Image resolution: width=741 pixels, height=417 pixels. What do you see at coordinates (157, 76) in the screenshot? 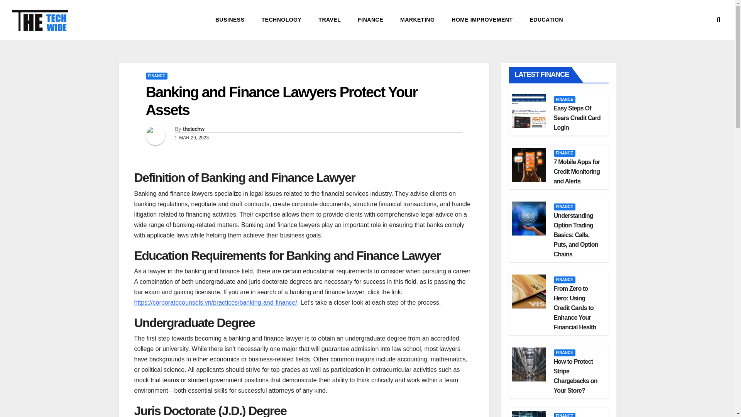
I see `FINANCE` at bounding box center [157, 76].